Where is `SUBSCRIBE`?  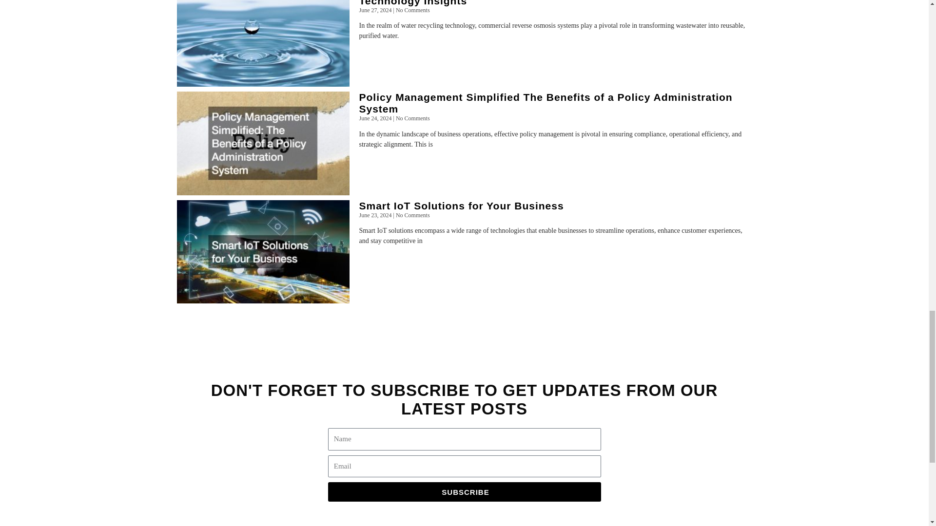 SUBSCRIBE is located at coordinates (464, 492).